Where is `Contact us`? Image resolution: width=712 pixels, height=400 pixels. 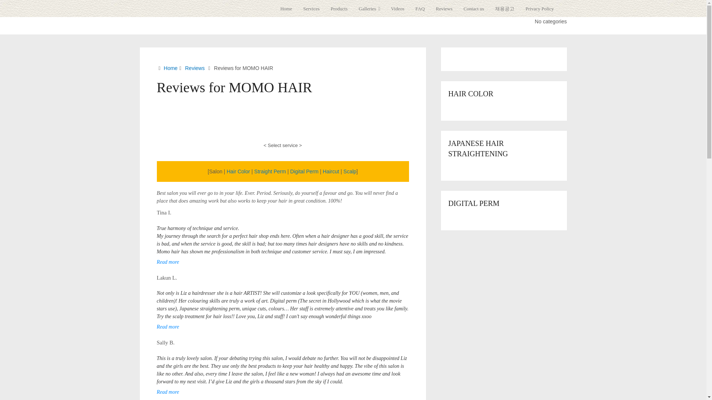
Contact us is located at coordinates (474, 9).